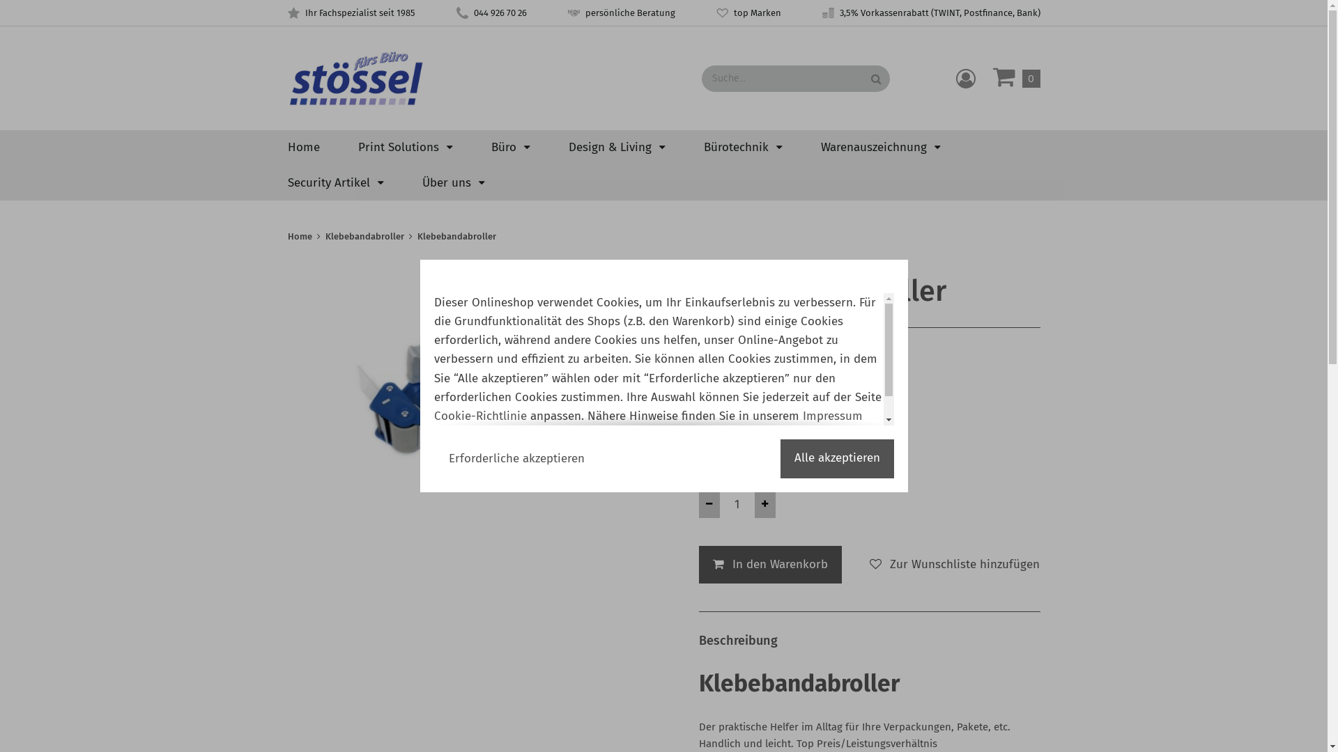 The width and height of the screenshot is (1338, 752). I want to click on zzgl. Versand, so click(778, 384).